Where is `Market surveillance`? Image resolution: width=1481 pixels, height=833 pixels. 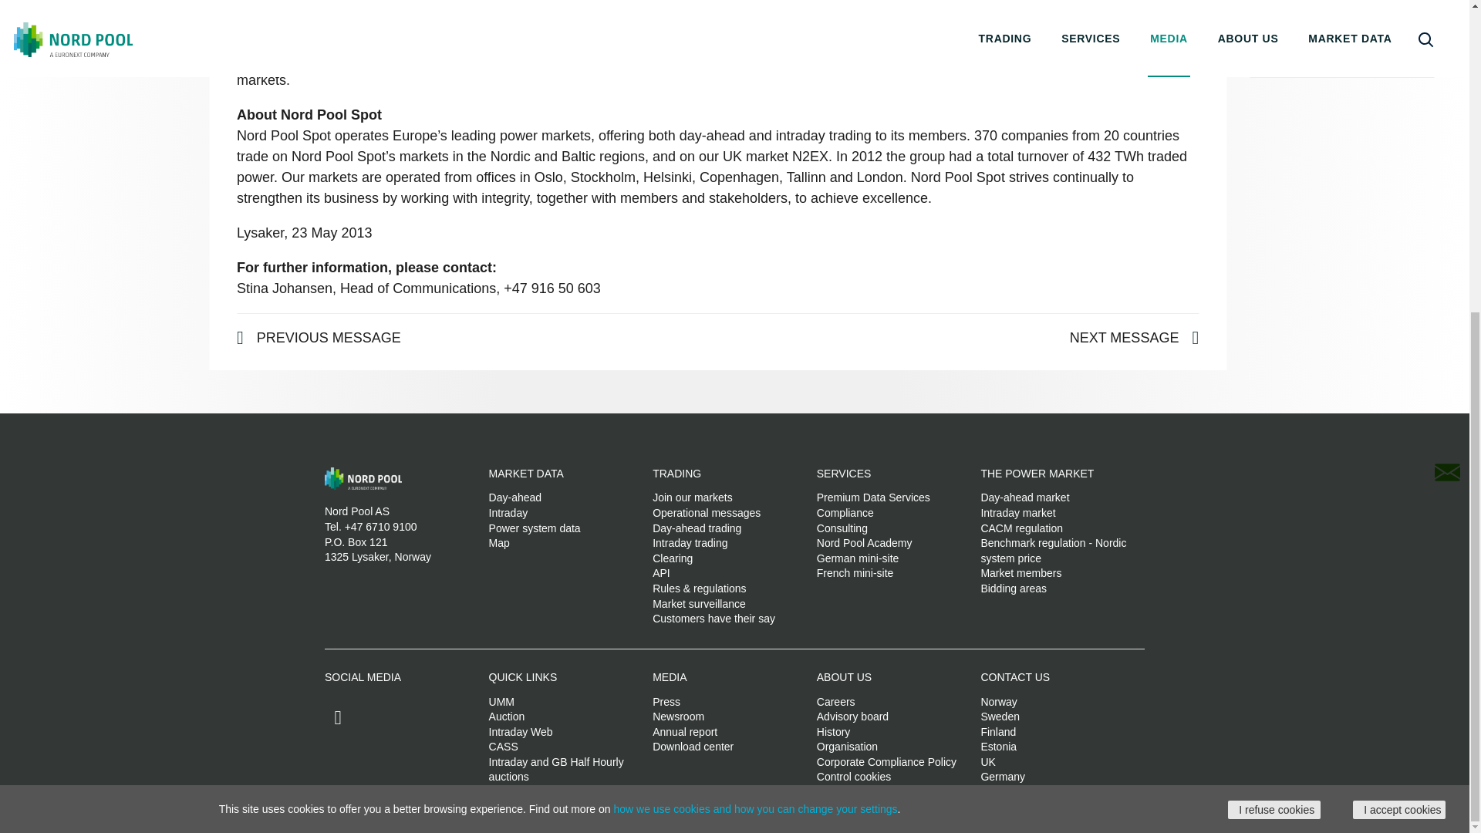 Market surveillance is located at coordinates (699, 603).